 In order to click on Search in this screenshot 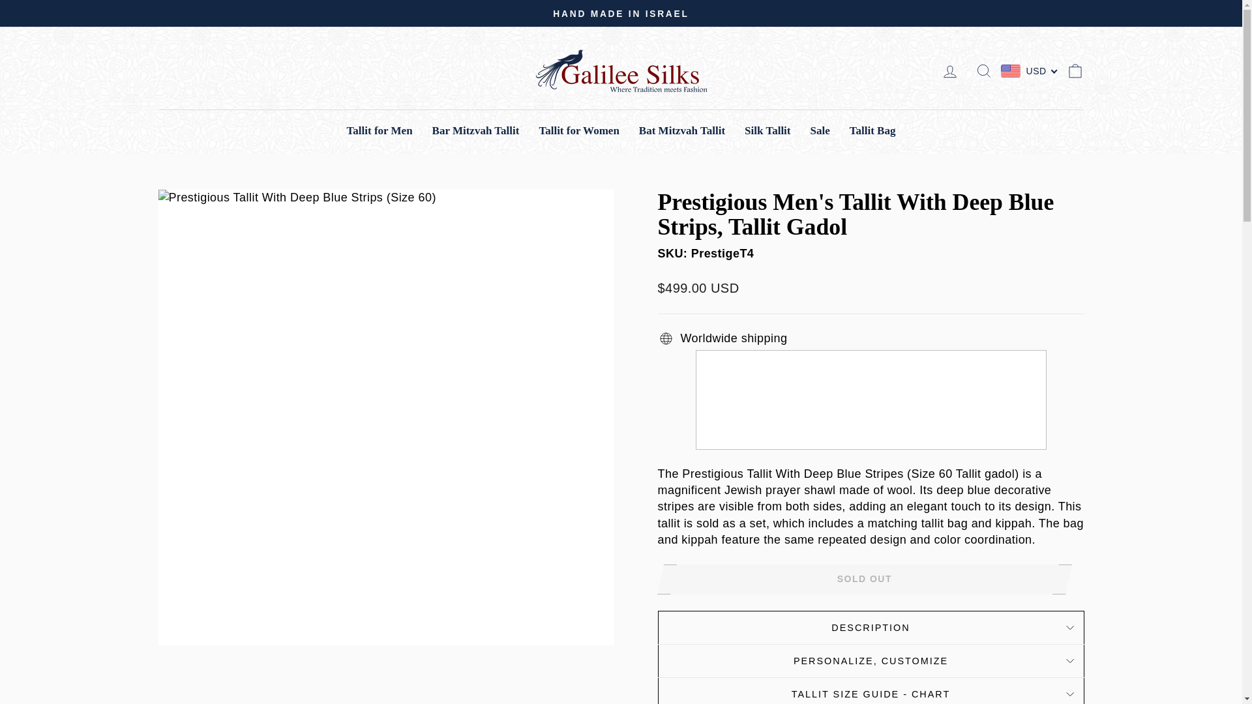, I will do `click(983, 70)`.